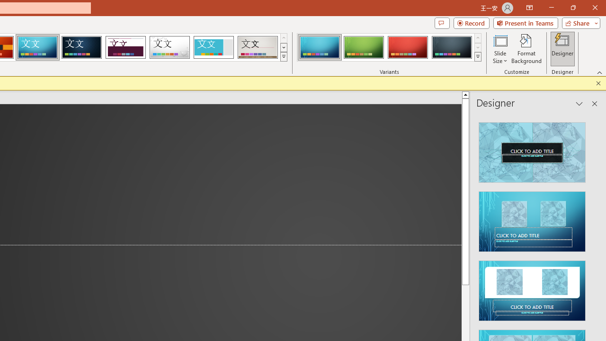  Describe the element at coordinates (81, 47) in the screenshot. I see `Damask` at that location.